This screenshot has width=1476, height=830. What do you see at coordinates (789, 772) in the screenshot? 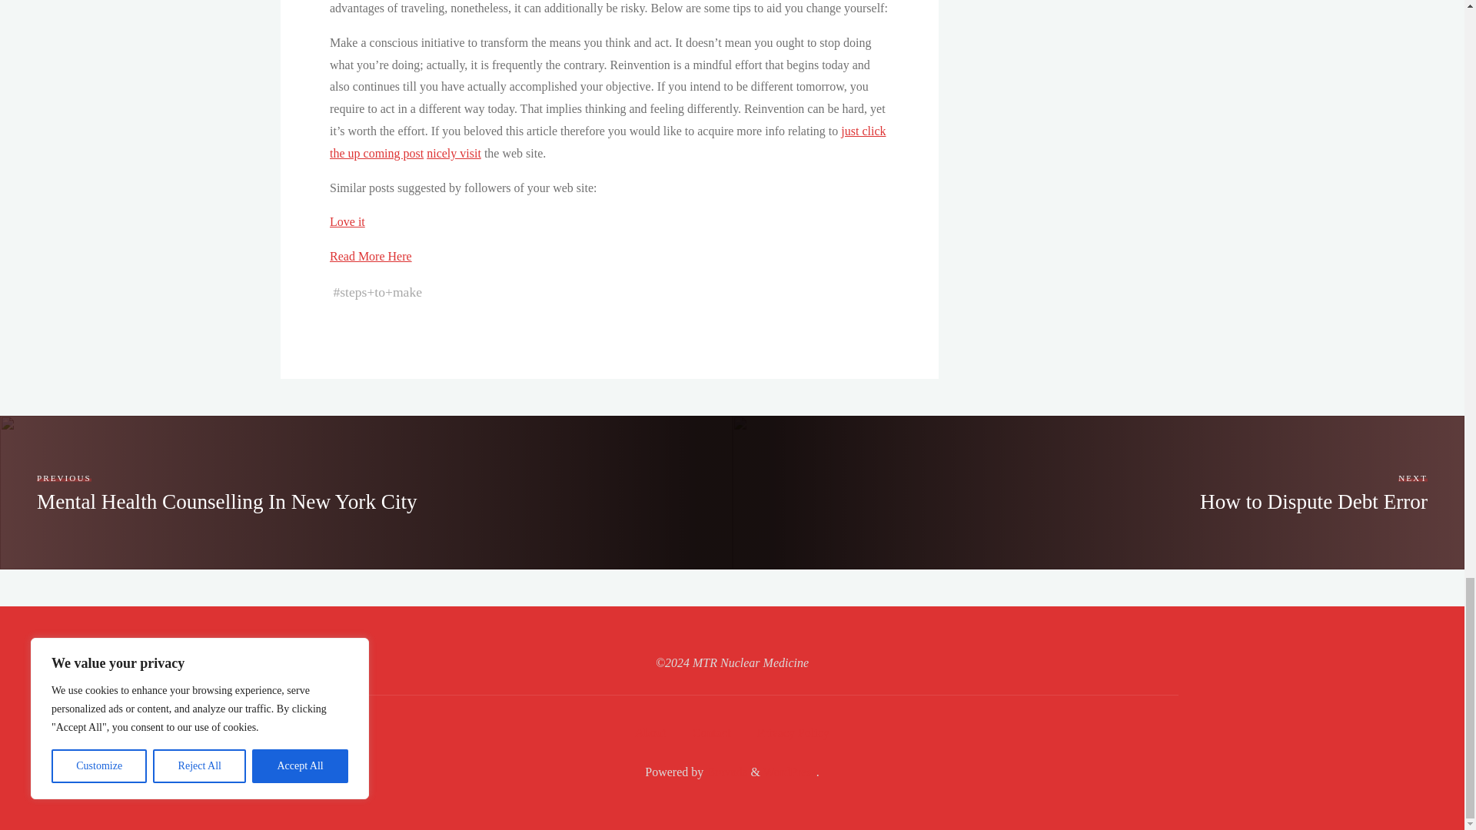
I see `Semantic Personal Publishing Platform` at bounding box center [789, 772].